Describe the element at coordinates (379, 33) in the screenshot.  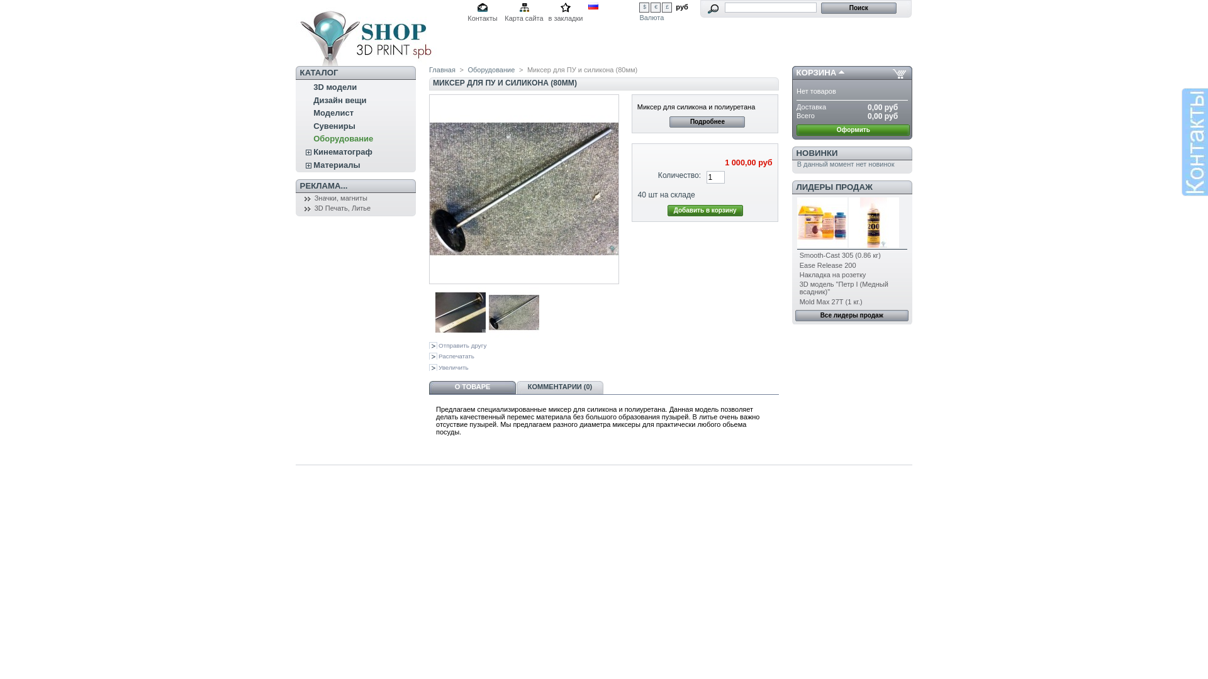
I see `3D.SHOP` at that location.